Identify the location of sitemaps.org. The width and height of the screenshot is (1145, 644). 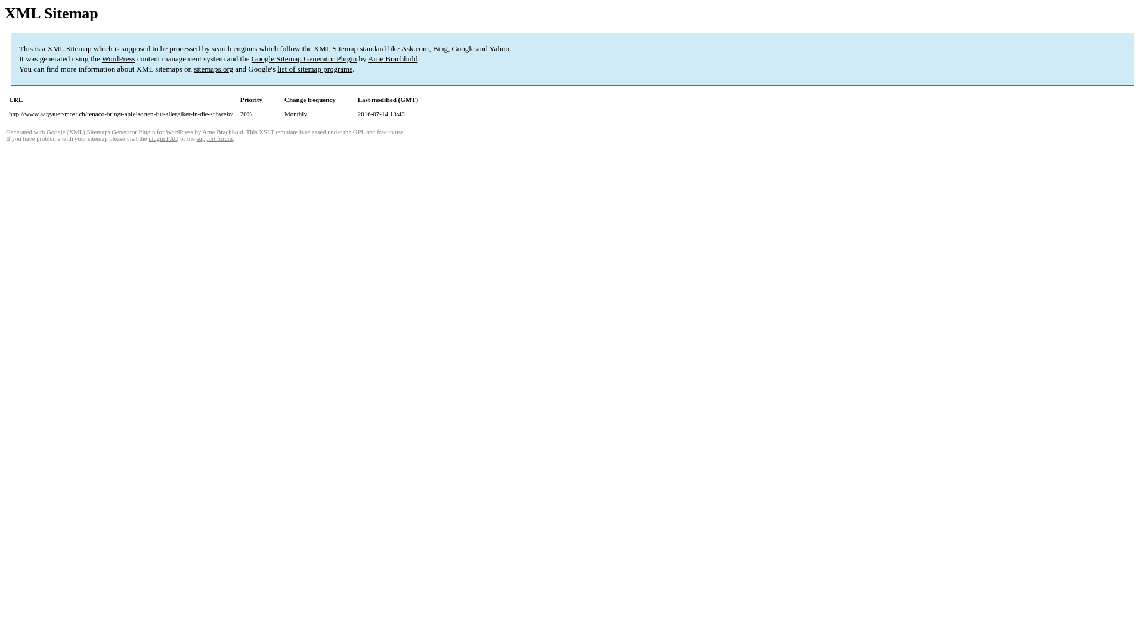
(213, 69).